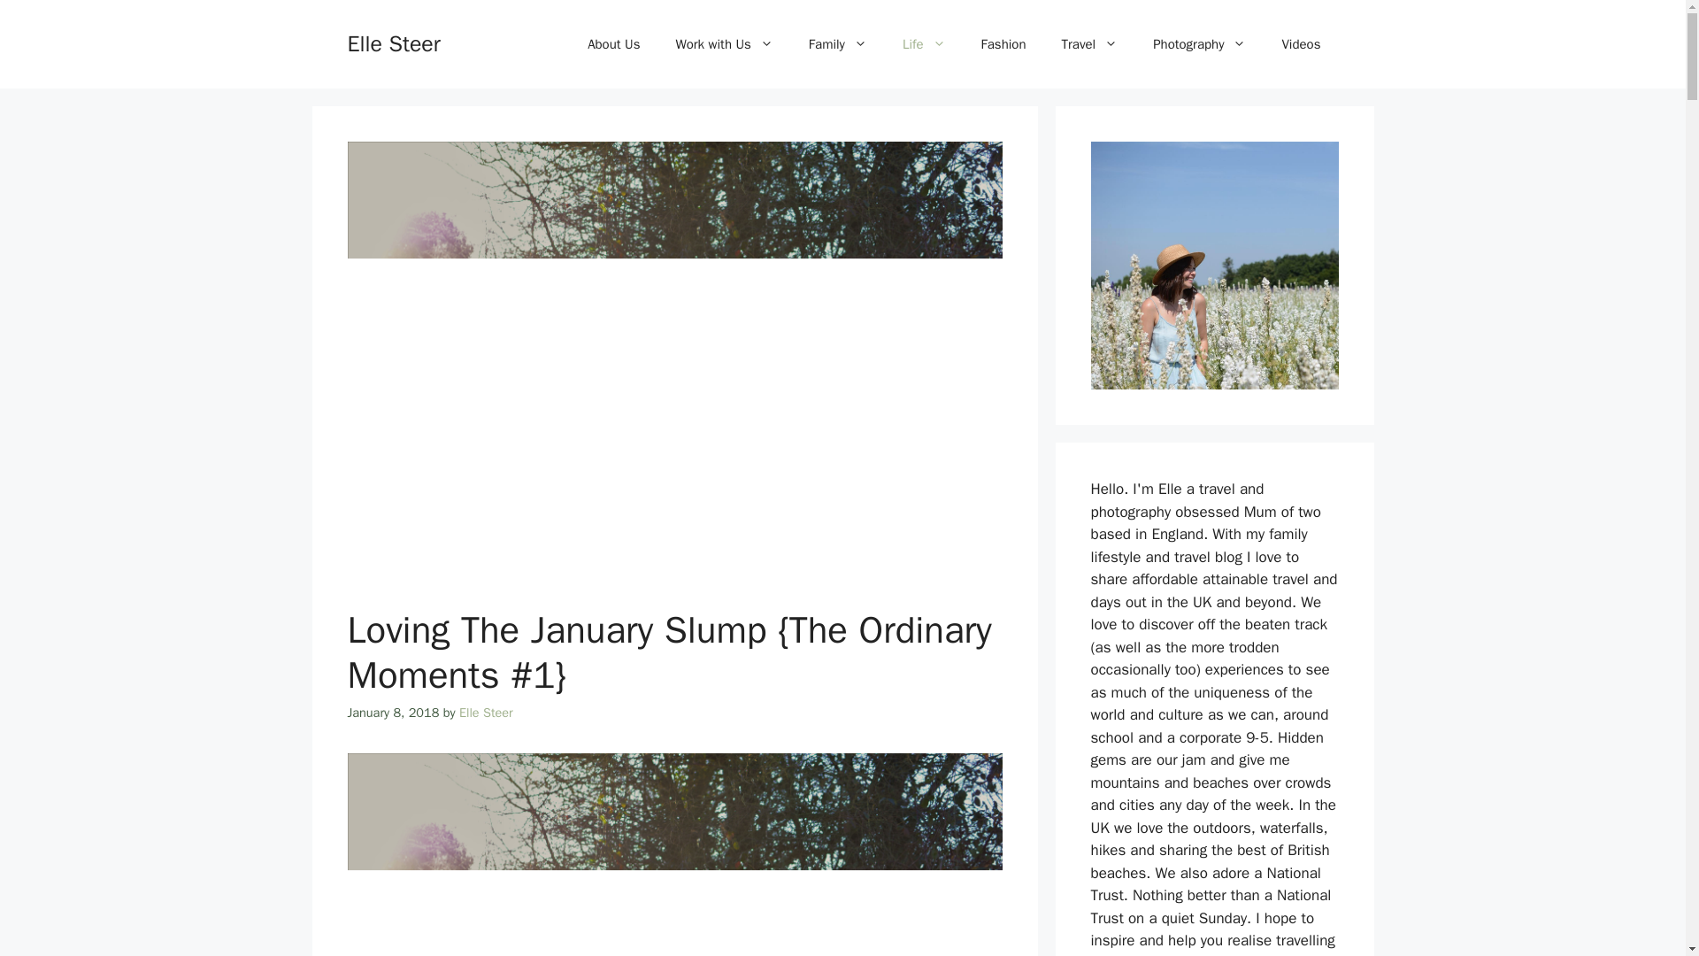 Image resolution: width=1699 pixels, height=956 pixels. What do you see at coordinates (1090, 44) in the screenshot?
I see `Travel` at bounding box center [1090, 44].